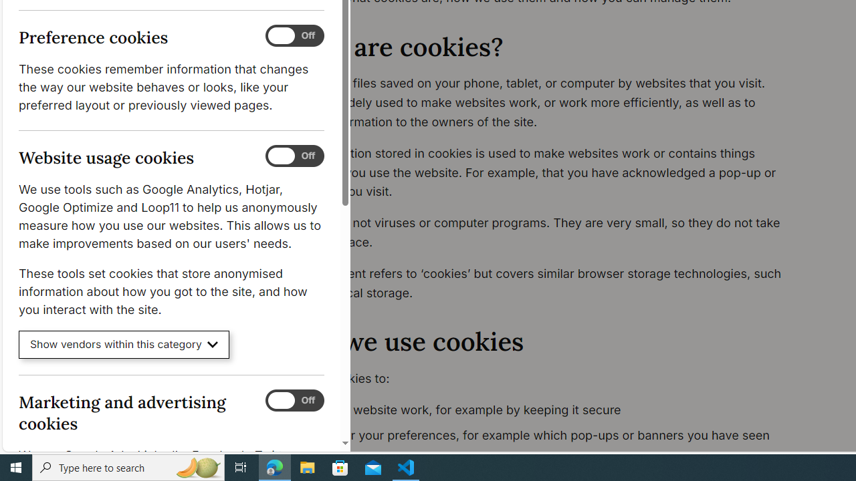 This screenshot has height=481, width=856. I want to click on make our website work, for example by keeping it secure, so click(547, 410).